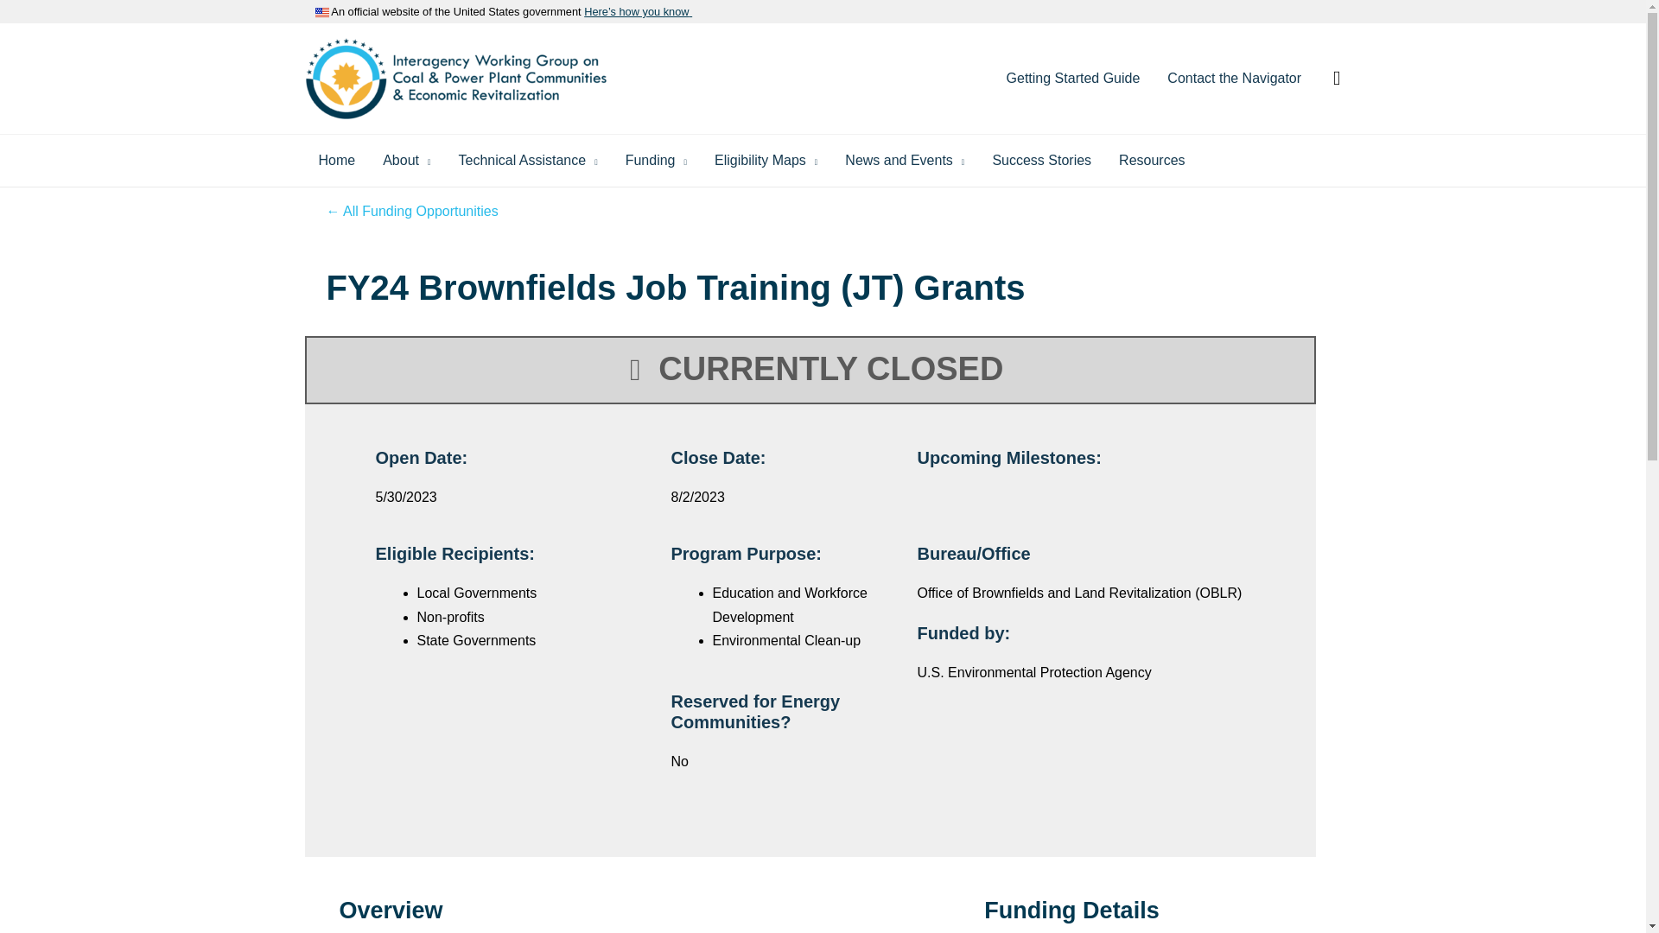  I want to click on News and Events, so click(904, 161).